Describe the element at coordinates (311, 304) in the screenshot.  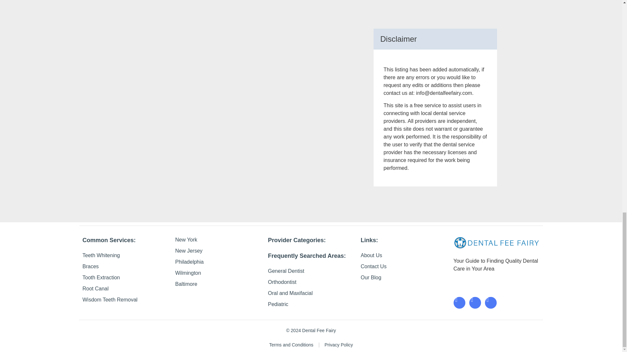
I see `Pediatric` at that location.